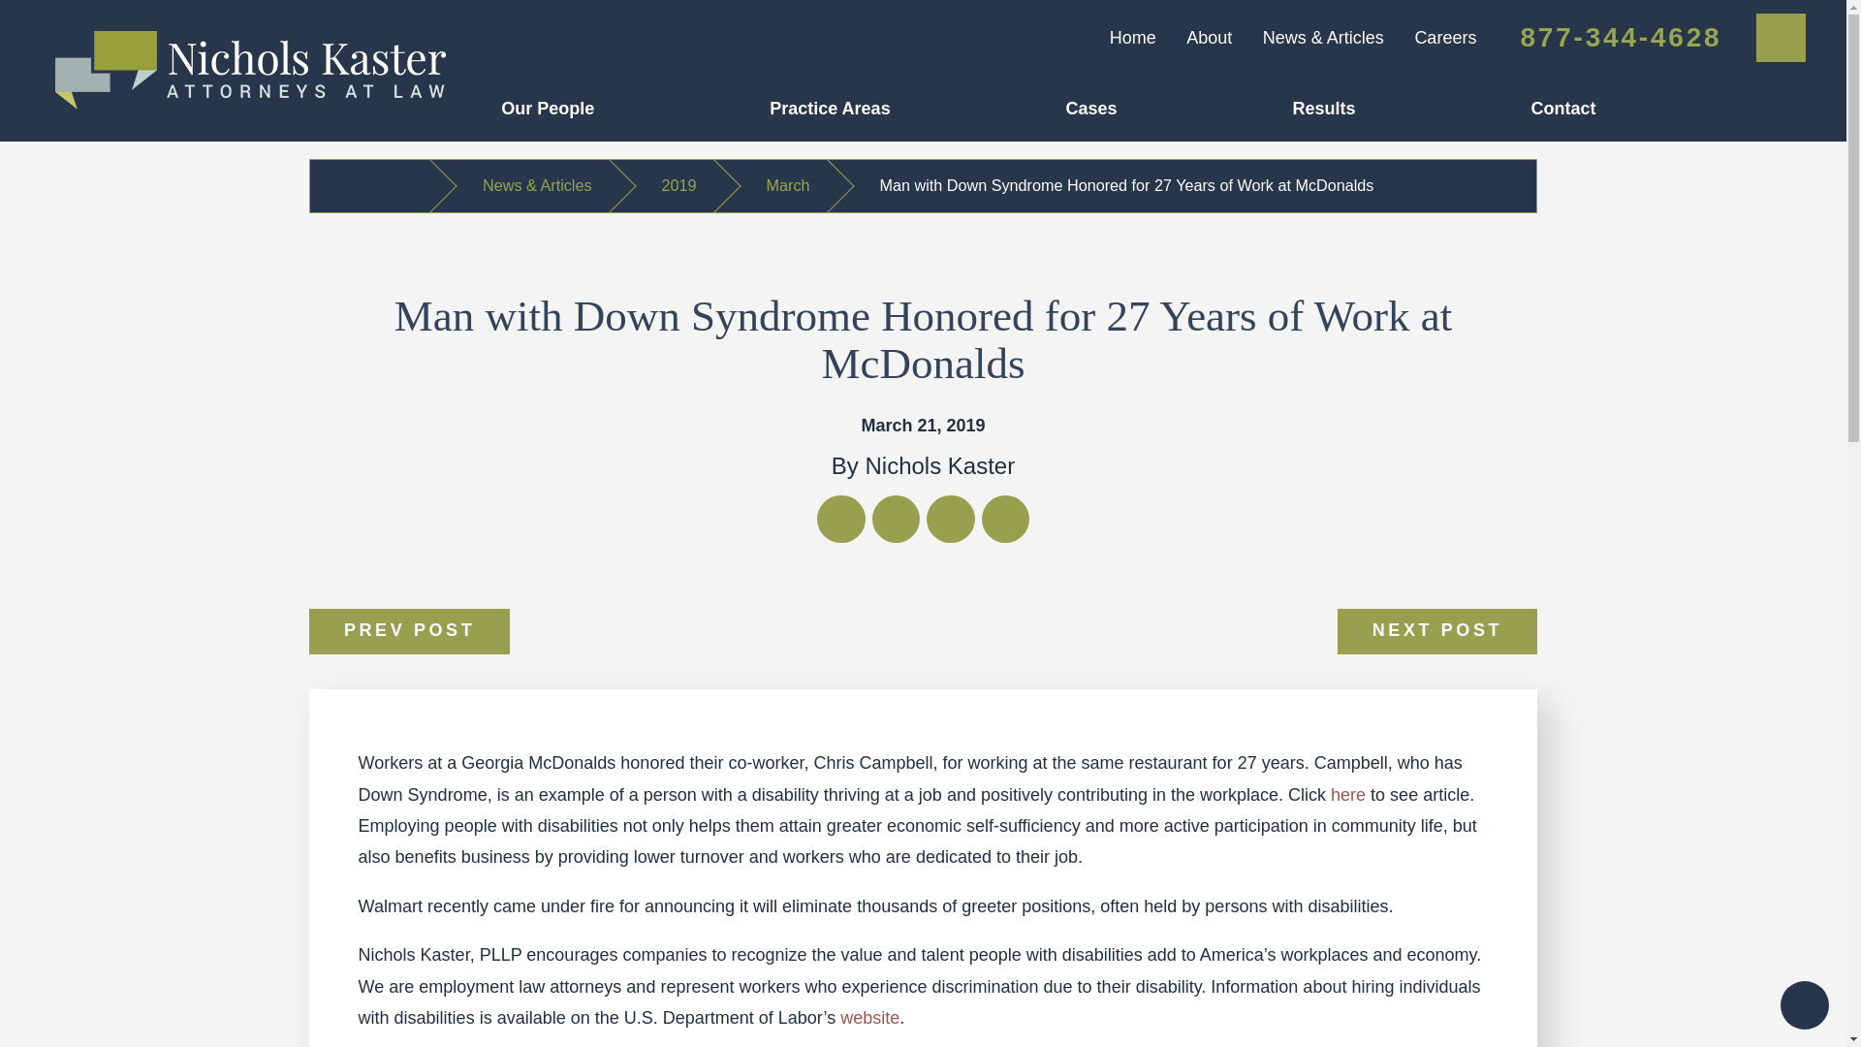 This screenshot has height=1047, width=1861. I want to click on Practice Areas, so click(917, 108).